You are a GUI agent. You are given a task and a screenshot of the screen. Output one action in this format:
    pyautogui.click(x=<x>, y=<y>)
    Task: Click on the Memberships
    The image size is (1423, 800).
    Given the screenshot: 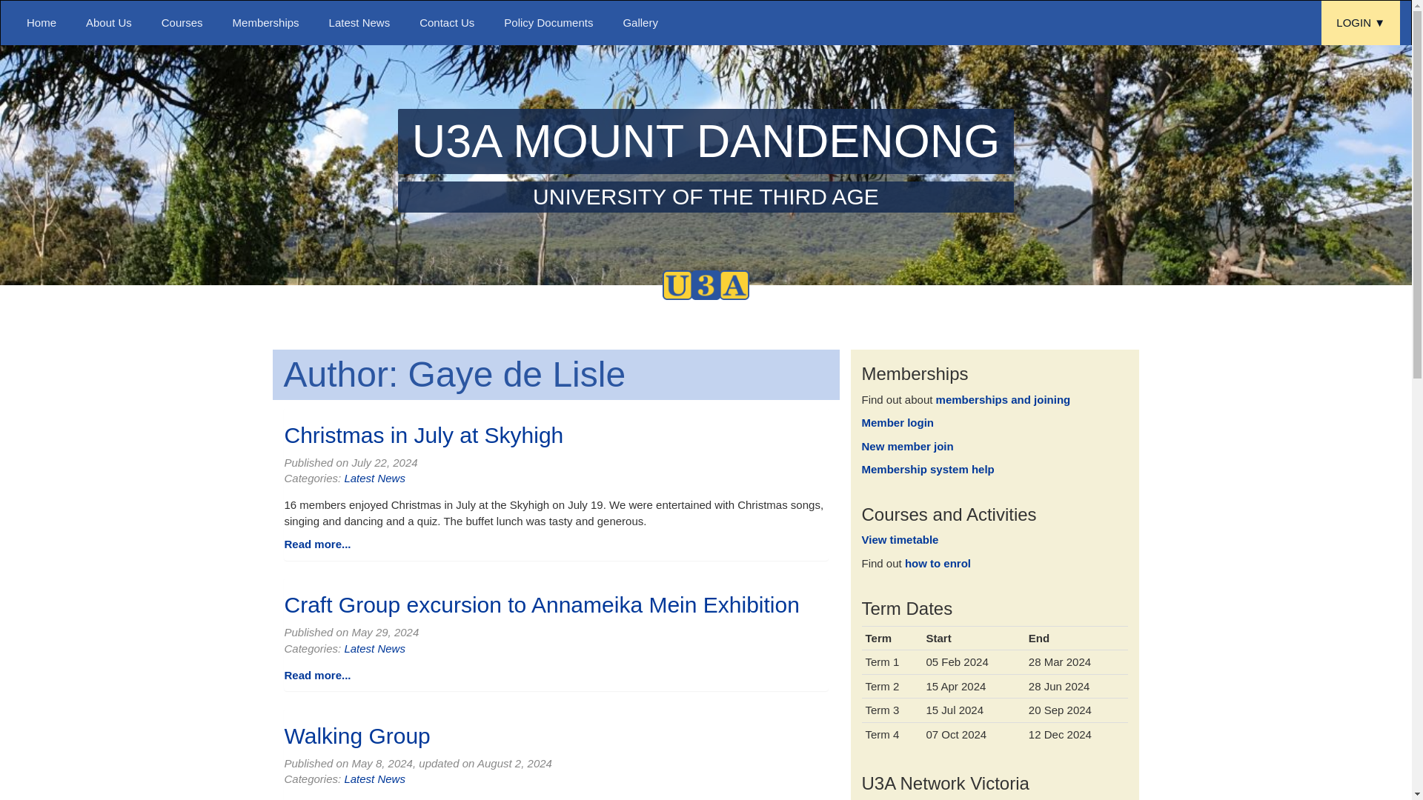 What is the action you would take?
    pyautogui.click(x=265, y=22)
    